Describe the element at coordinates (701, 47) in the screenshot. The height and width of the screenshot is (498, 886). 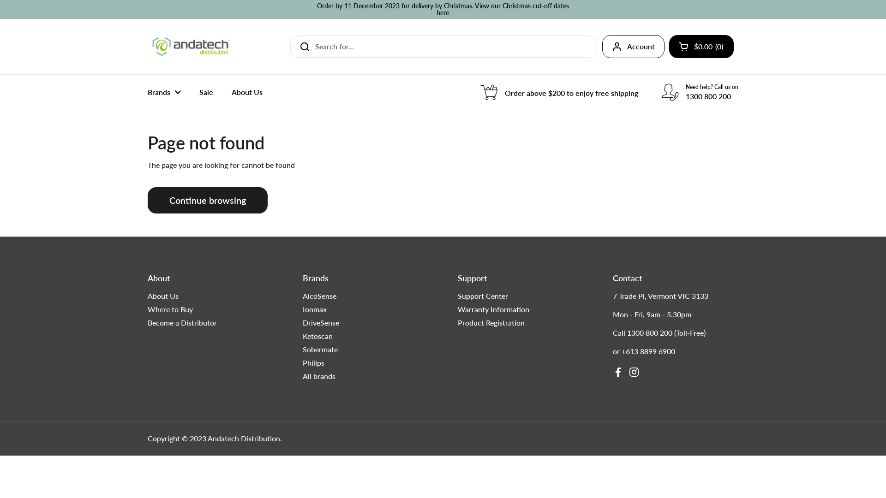
I see `Open cart
$0.00
0` at that location.